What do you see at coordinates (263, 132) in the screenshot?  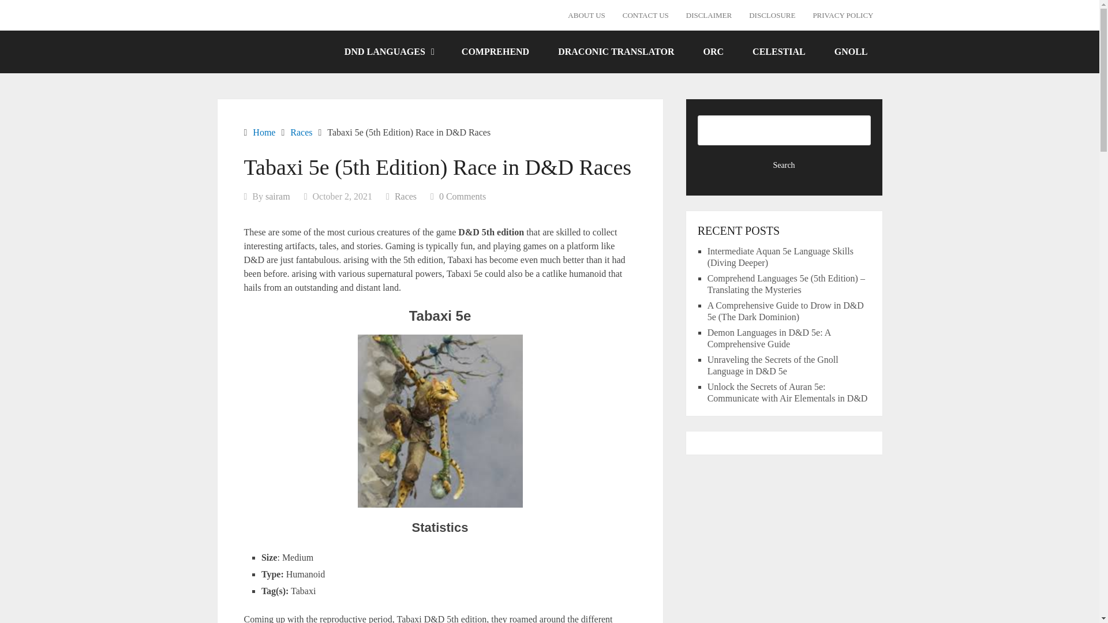 I see `Home` at bounding box center [263, 132].